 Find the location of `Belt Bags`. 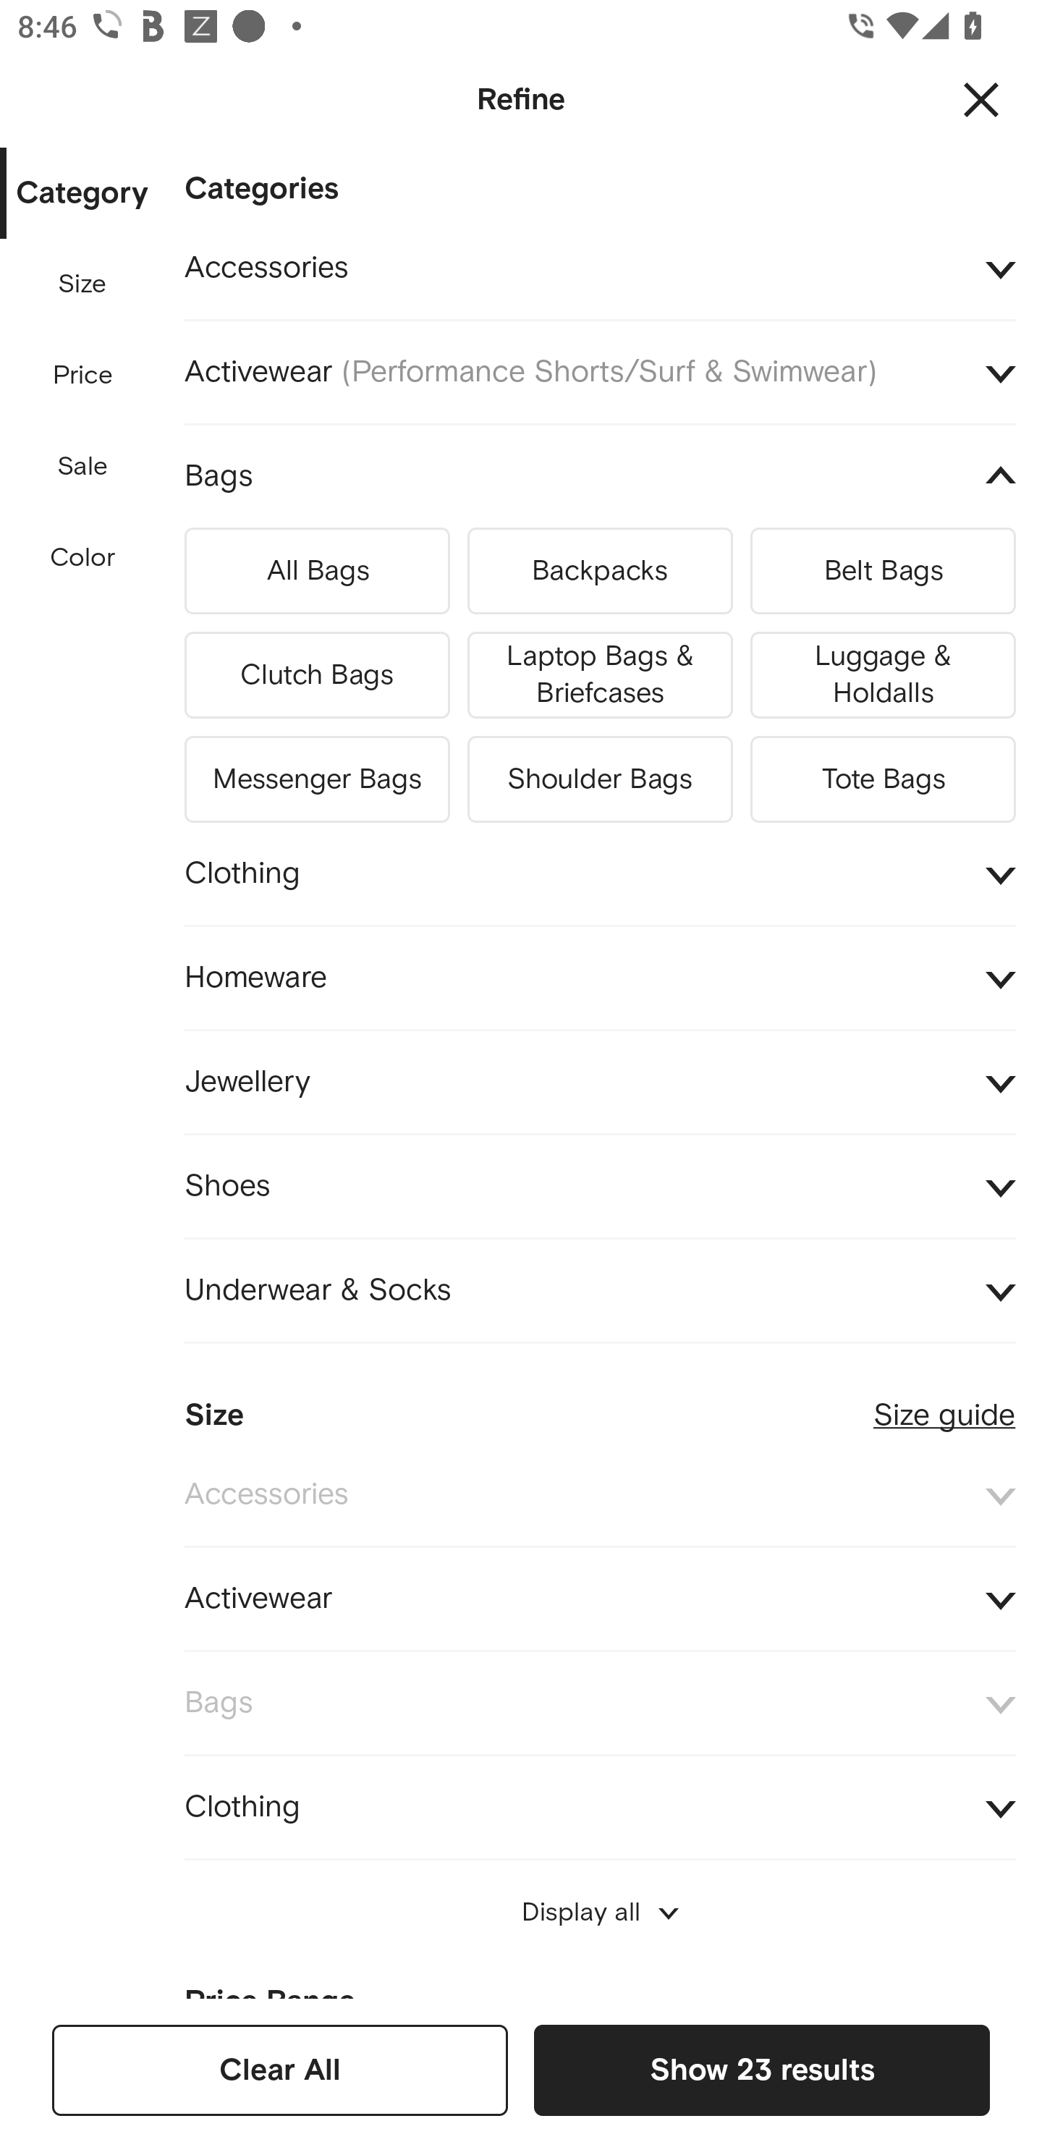

Belt Bags is located at coordinates (883, 570).